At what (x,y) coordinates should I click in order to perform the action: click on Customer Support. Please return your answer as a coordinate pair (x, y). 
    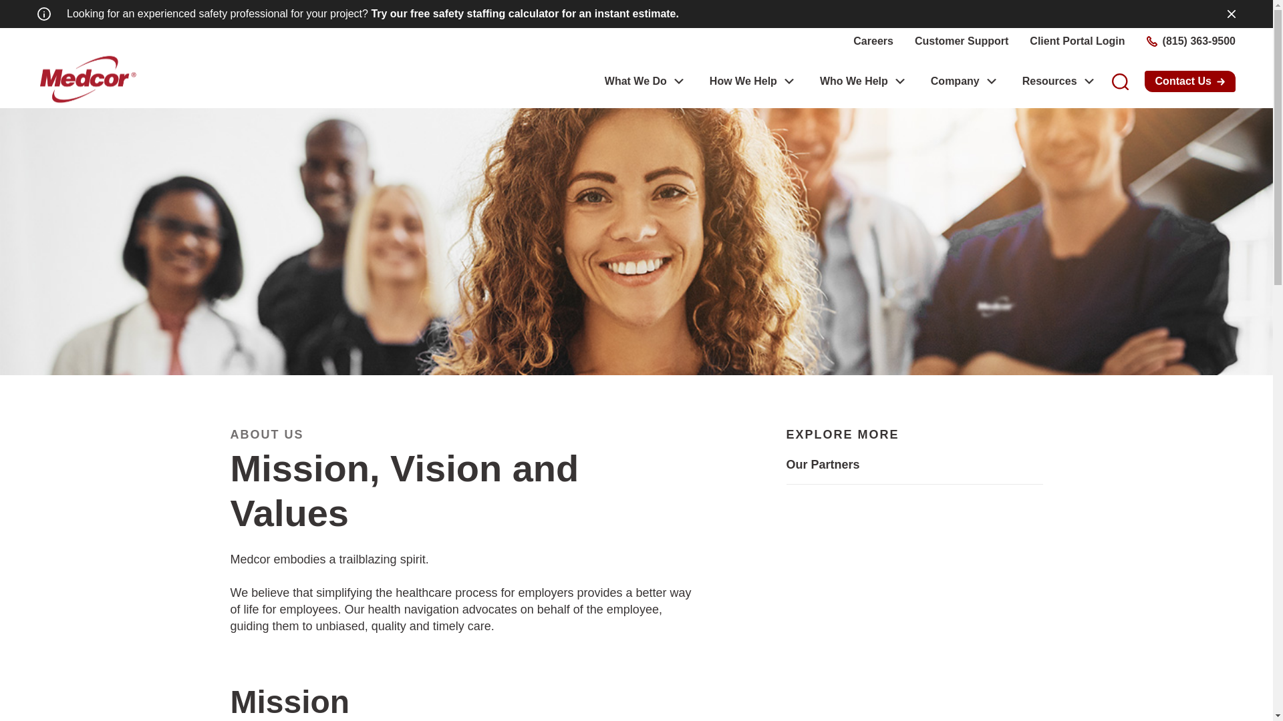
    Looking at the image, I should click on (961, 41).